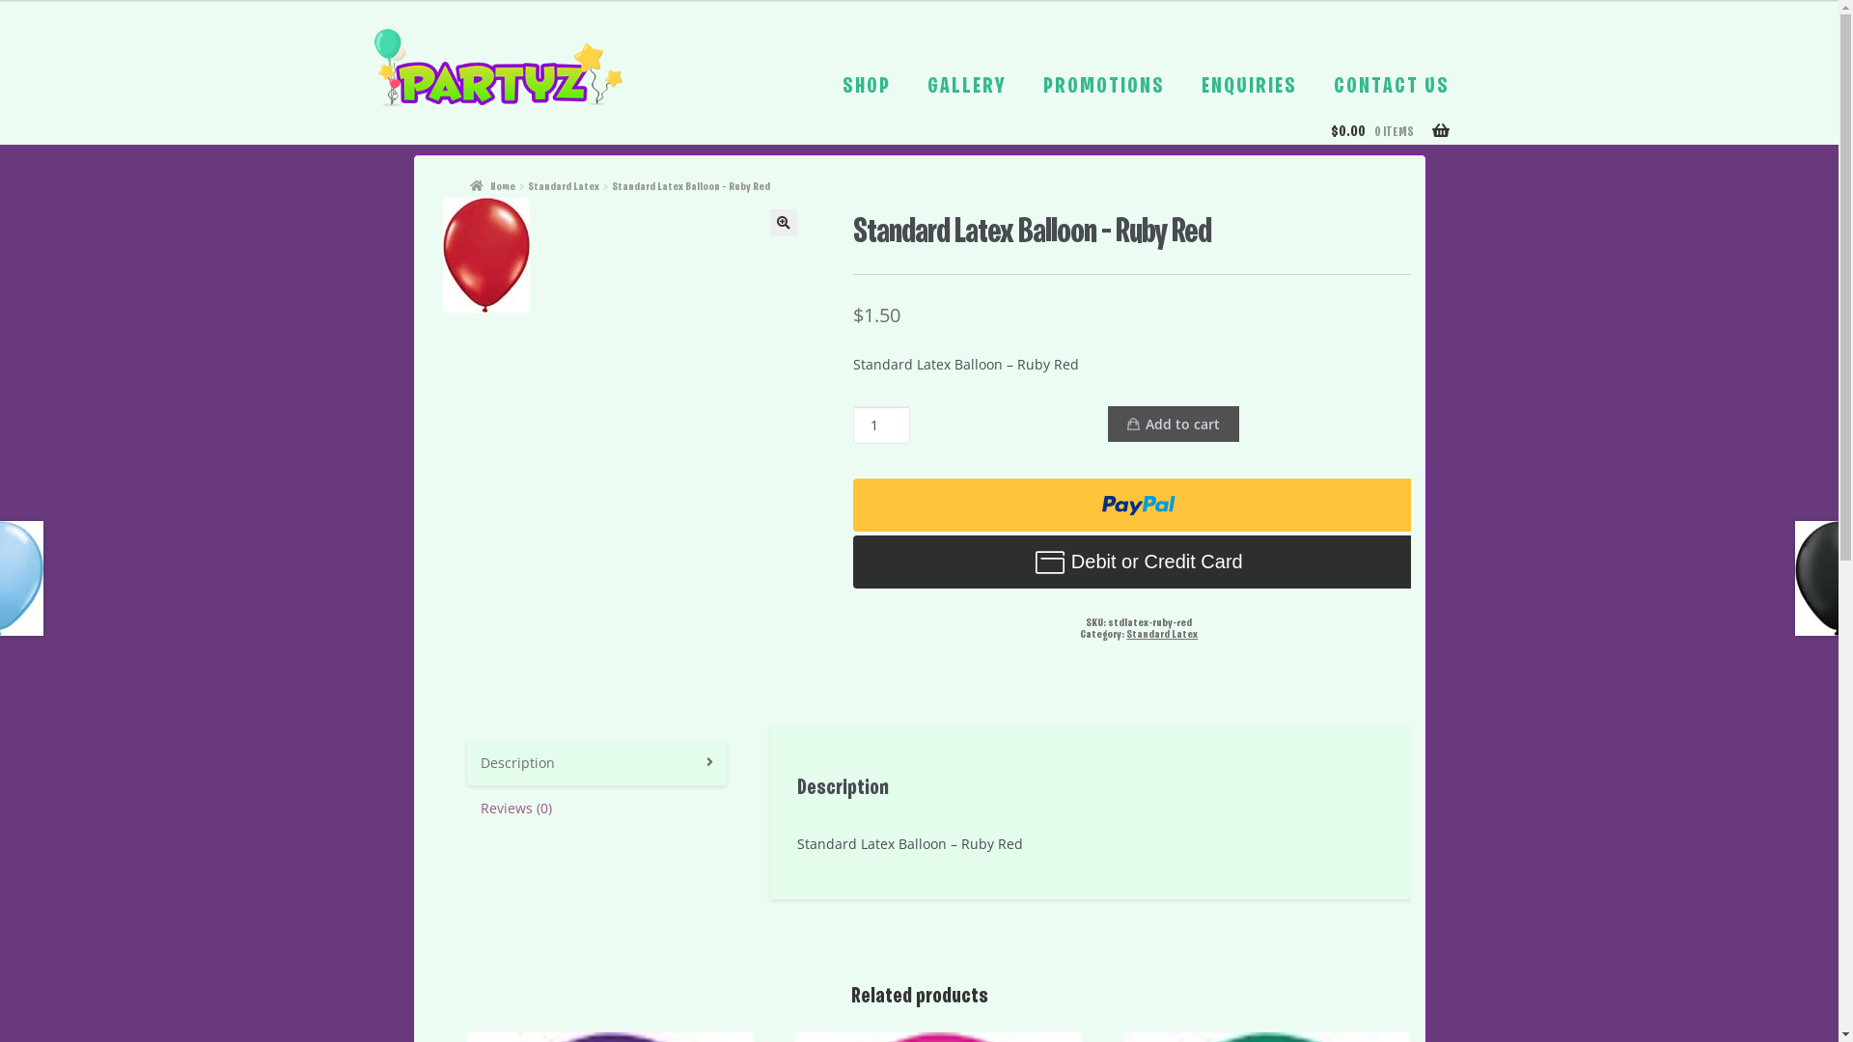 Image resolution: width=1853 pixels, height=1042 pixels. I want to click on $0.00 0 ITEMS, so click(1397, 145).